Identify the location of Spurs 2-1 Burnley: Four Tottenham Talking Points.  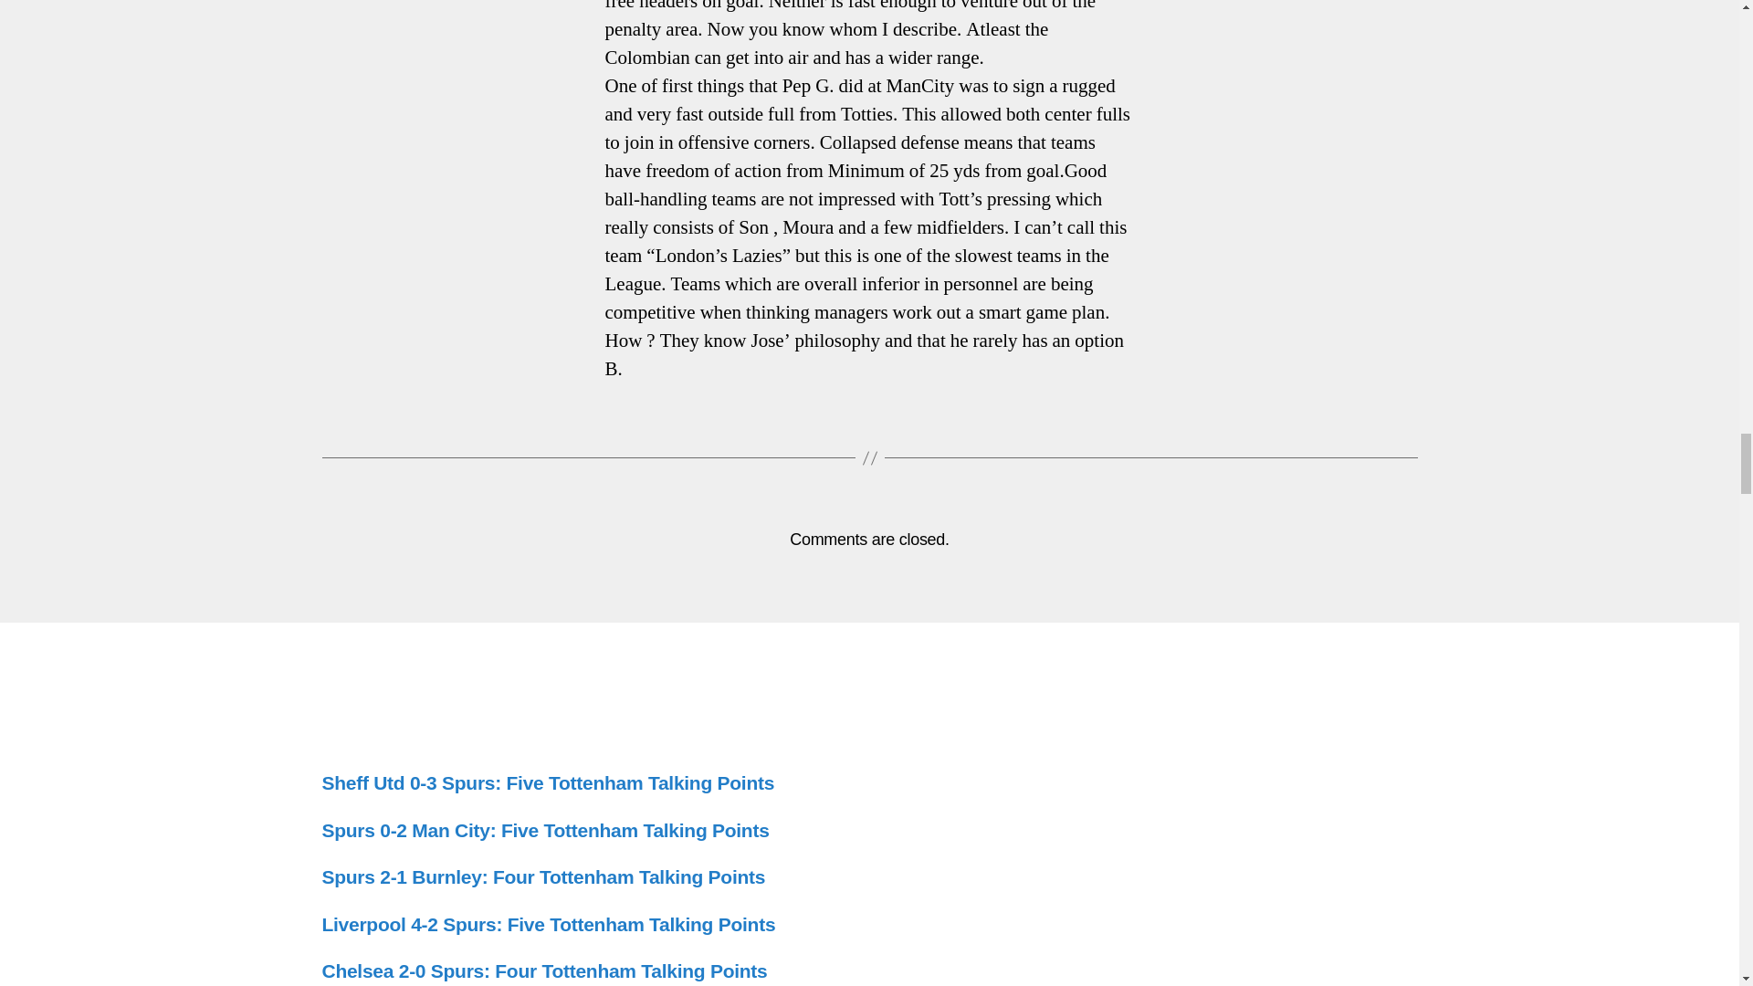
(542, 876).